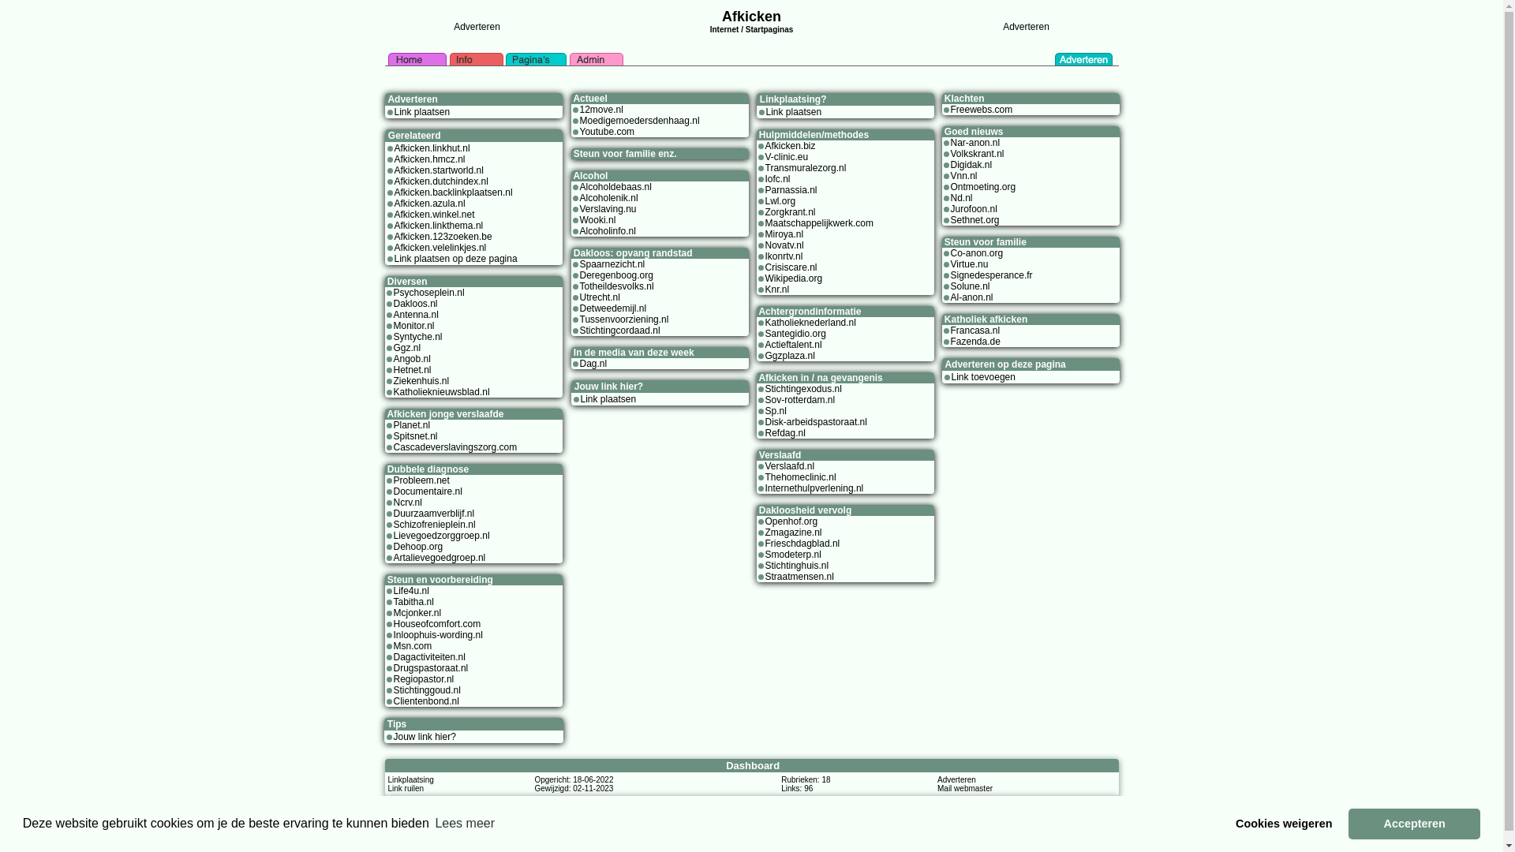 Image resolution: width=1515 pixels, height=852 pixels. I want to click on Dag.nl, so click(593, 364).